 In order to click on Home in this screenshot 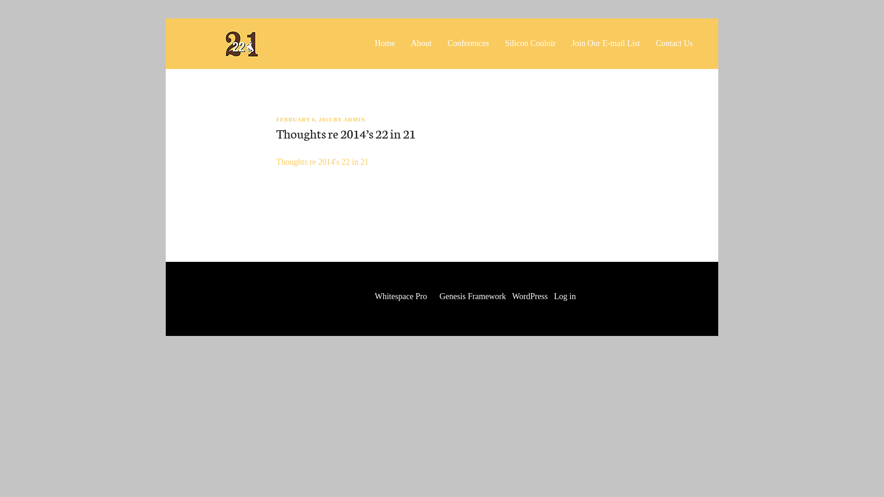, I will do `click(389, 43)`.